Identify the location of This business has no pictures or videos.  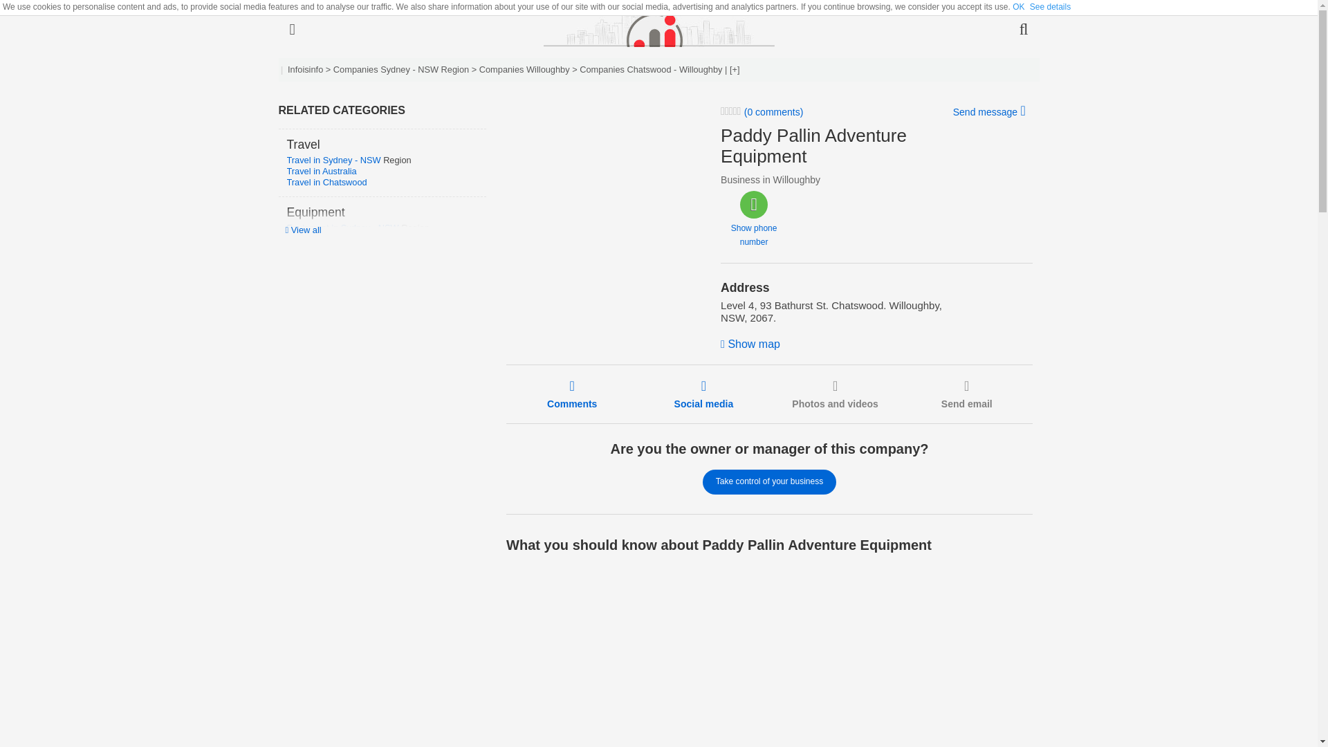
(834, 394).